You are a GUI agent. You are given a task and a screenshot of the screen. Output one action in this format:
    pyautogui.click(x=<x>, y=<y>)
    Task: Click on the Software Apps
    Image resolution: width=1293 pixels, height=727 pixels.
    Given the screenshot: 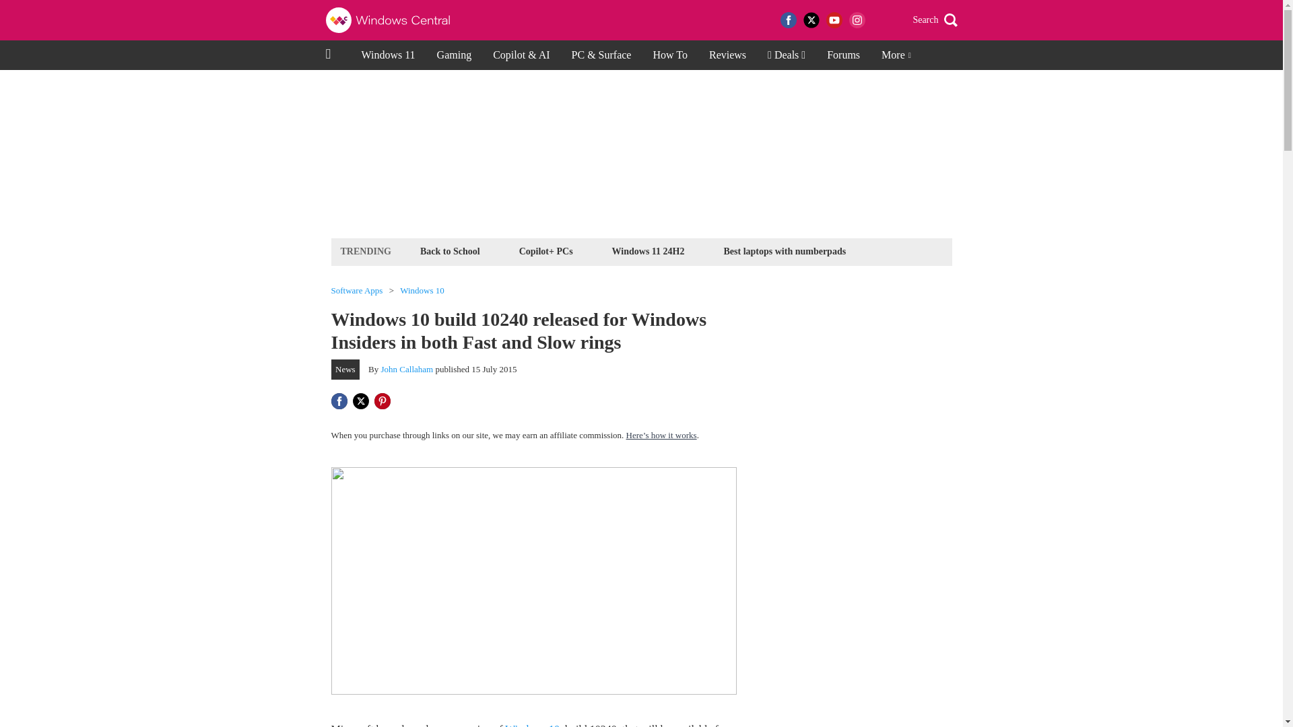 What is the action you would take?
    pyautogui.click(x=357, y=291)
    